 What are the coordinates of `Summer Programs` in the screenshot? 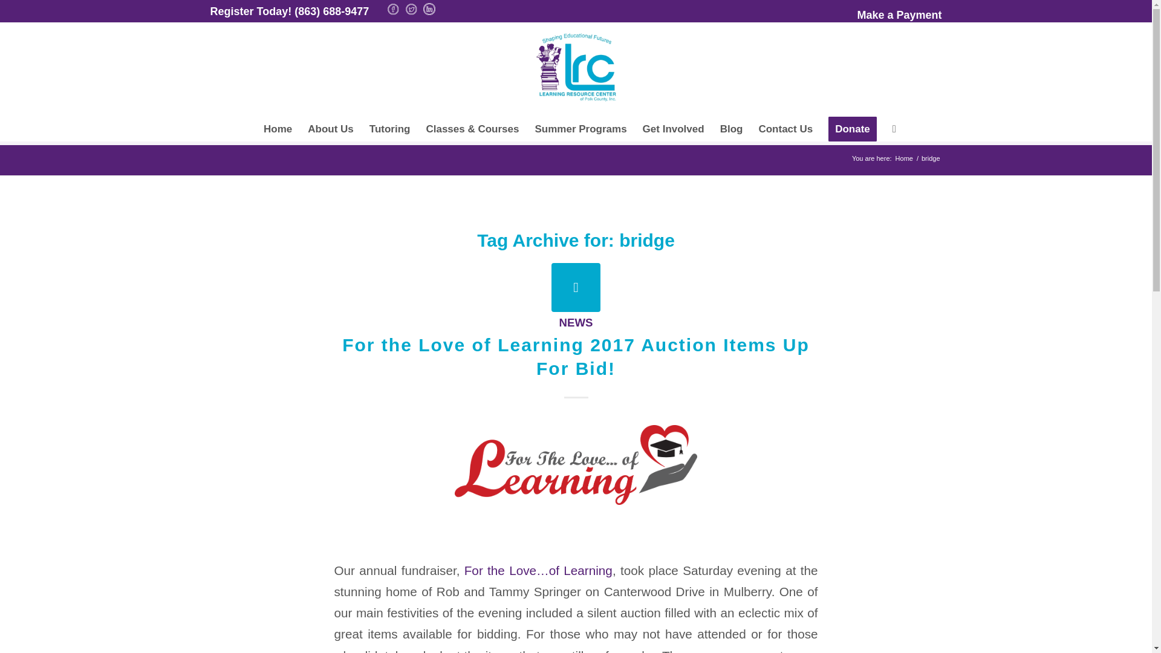 It's located at (580, 129).